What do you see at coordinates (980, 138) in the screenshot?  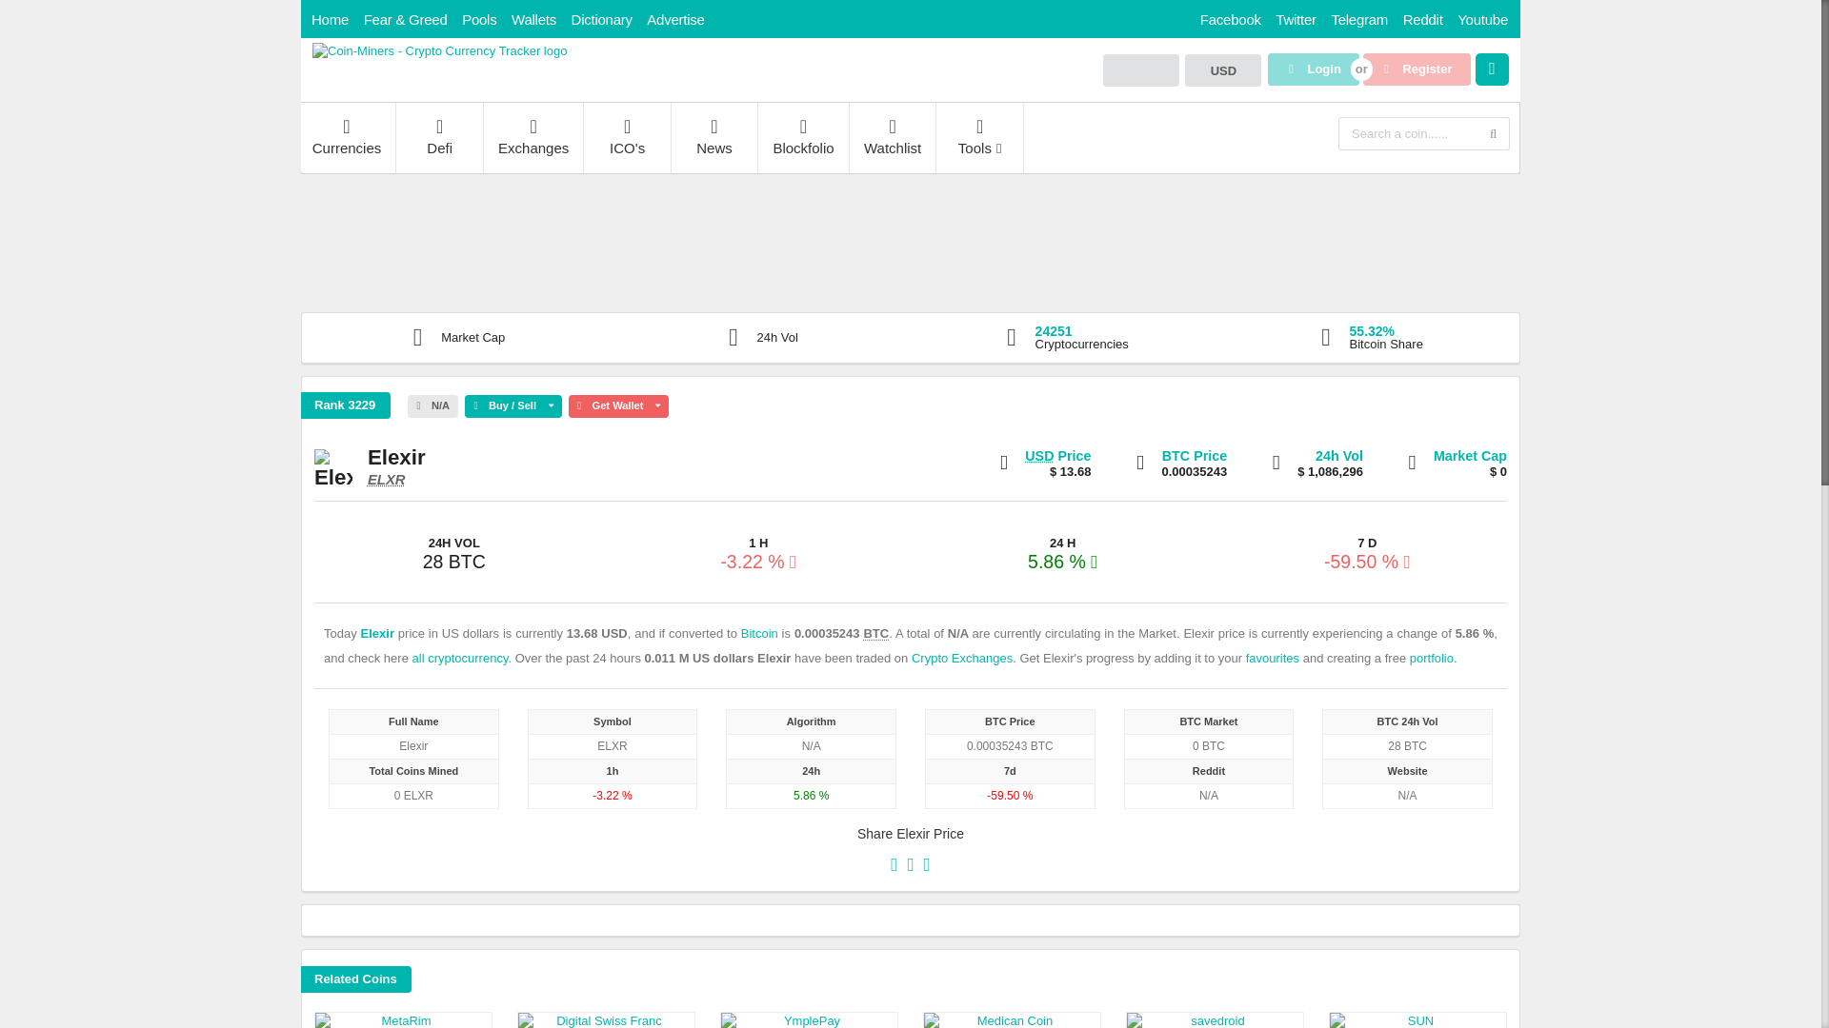 I see `Tools` at bounding box center [980, 138].